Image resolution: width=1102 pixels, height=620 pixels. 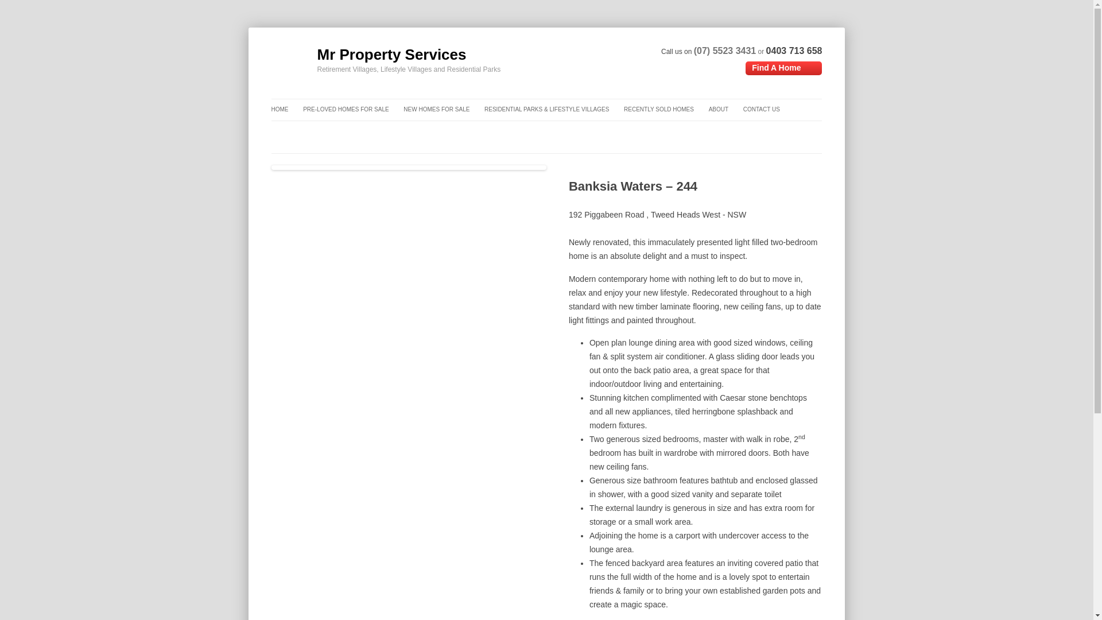 I want to click on ABOUT, so click(x=719, y=109).